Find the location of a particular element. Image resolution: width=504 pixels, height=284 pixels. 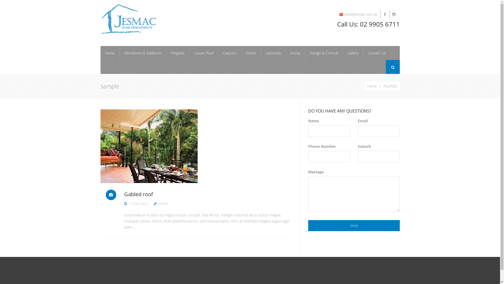

Home is located at coordinates (375, 86).